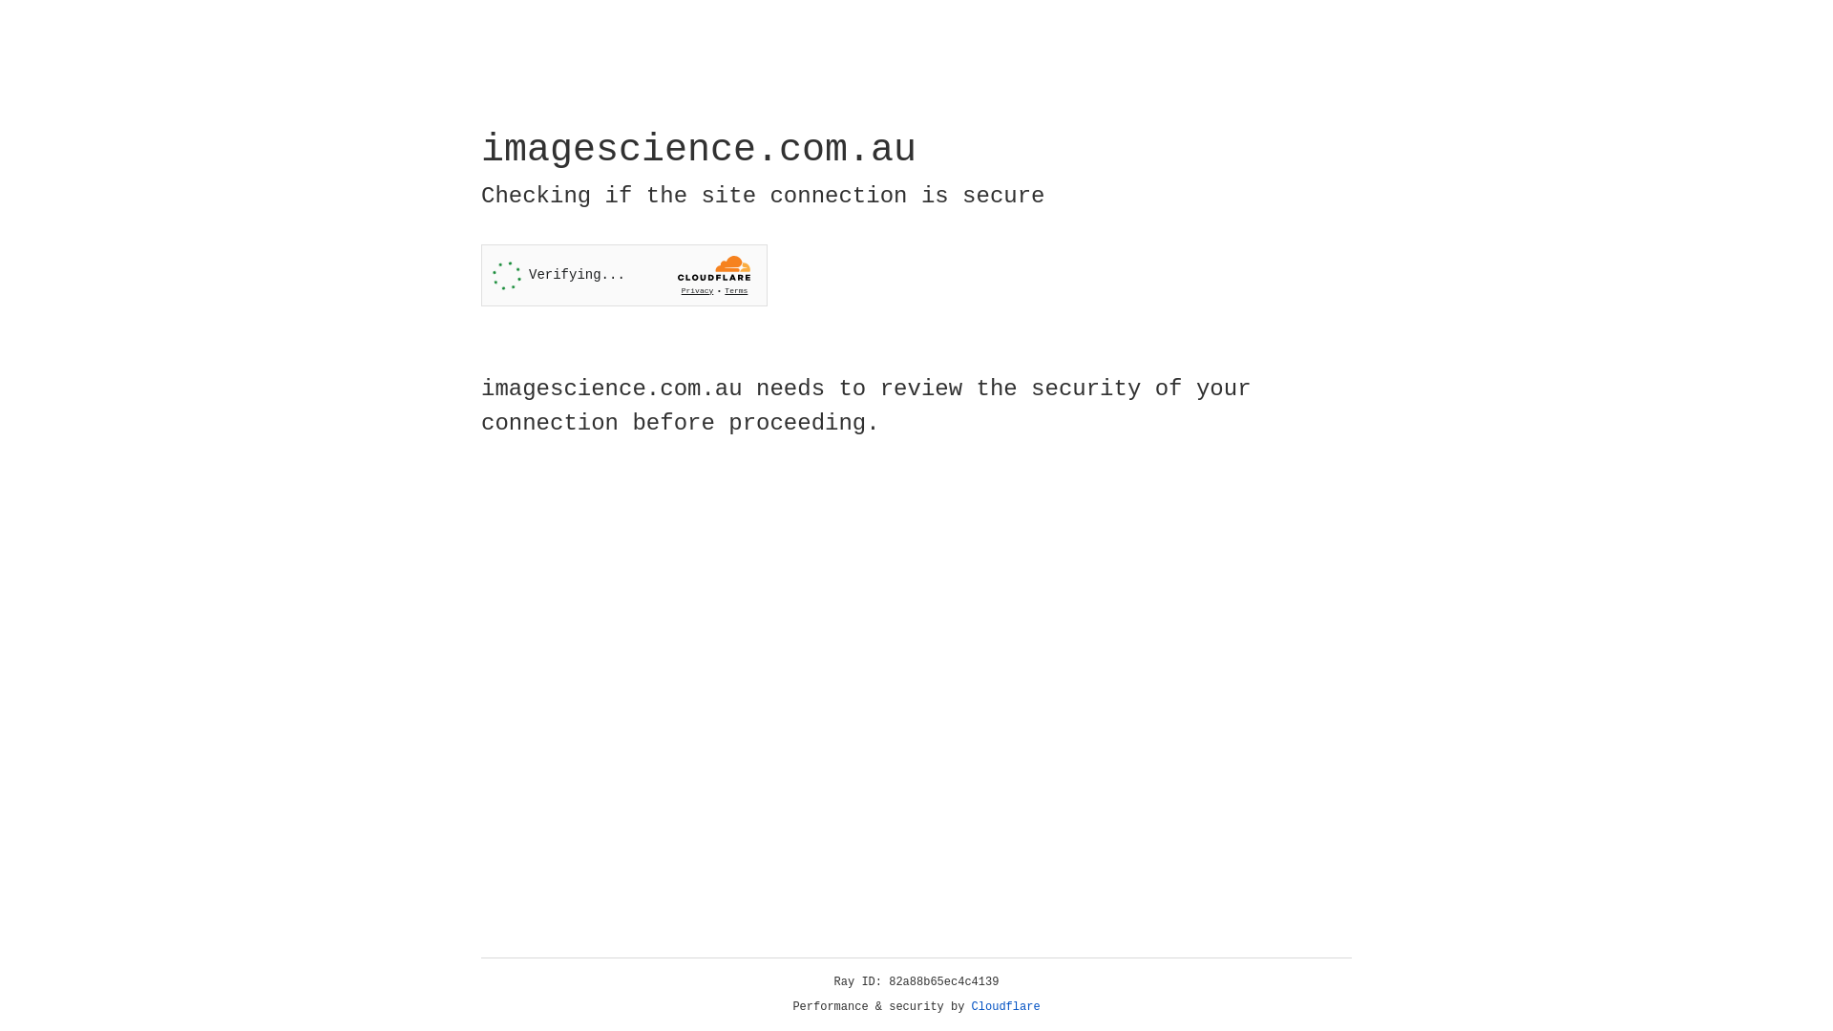 This screenshot has height=1031, width=1833. Describe the element at coordinates (624, 275) in the screenshot. I see `Widget containing a Cloudflare security challenge` at that location.